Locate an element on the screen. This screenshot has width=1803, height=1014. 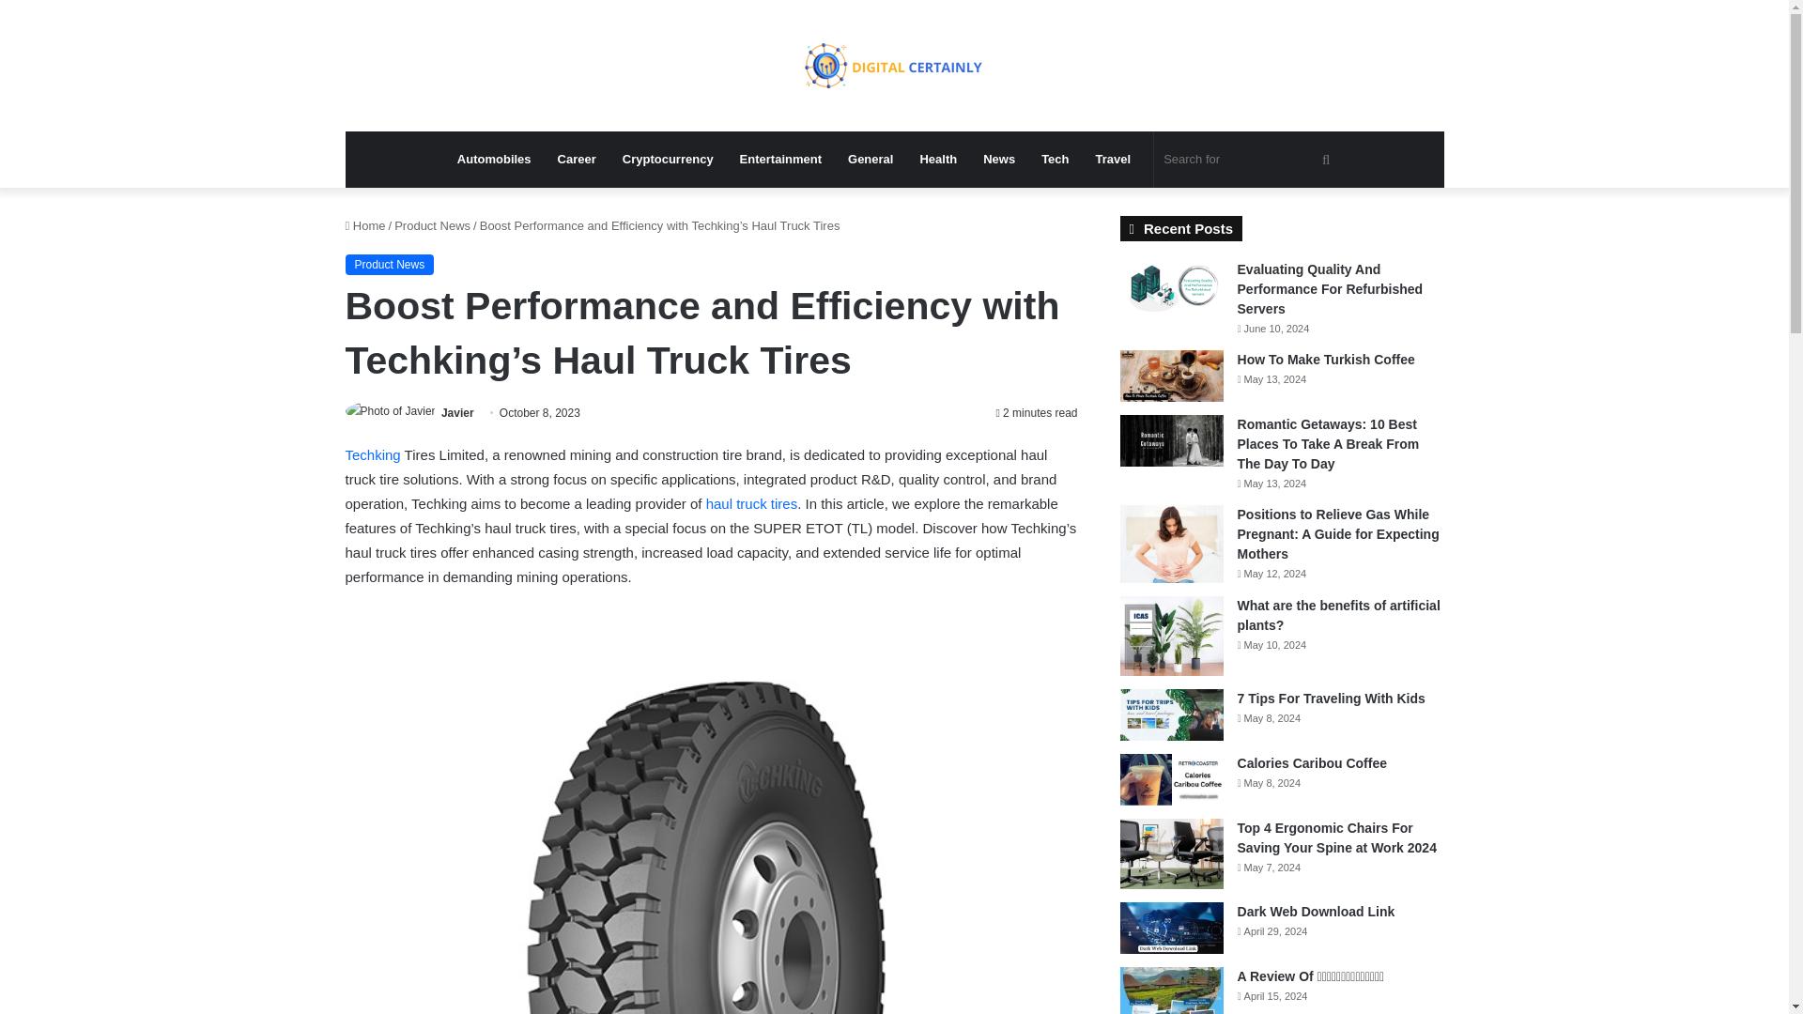
Product News is located at coordinates (432, 225).